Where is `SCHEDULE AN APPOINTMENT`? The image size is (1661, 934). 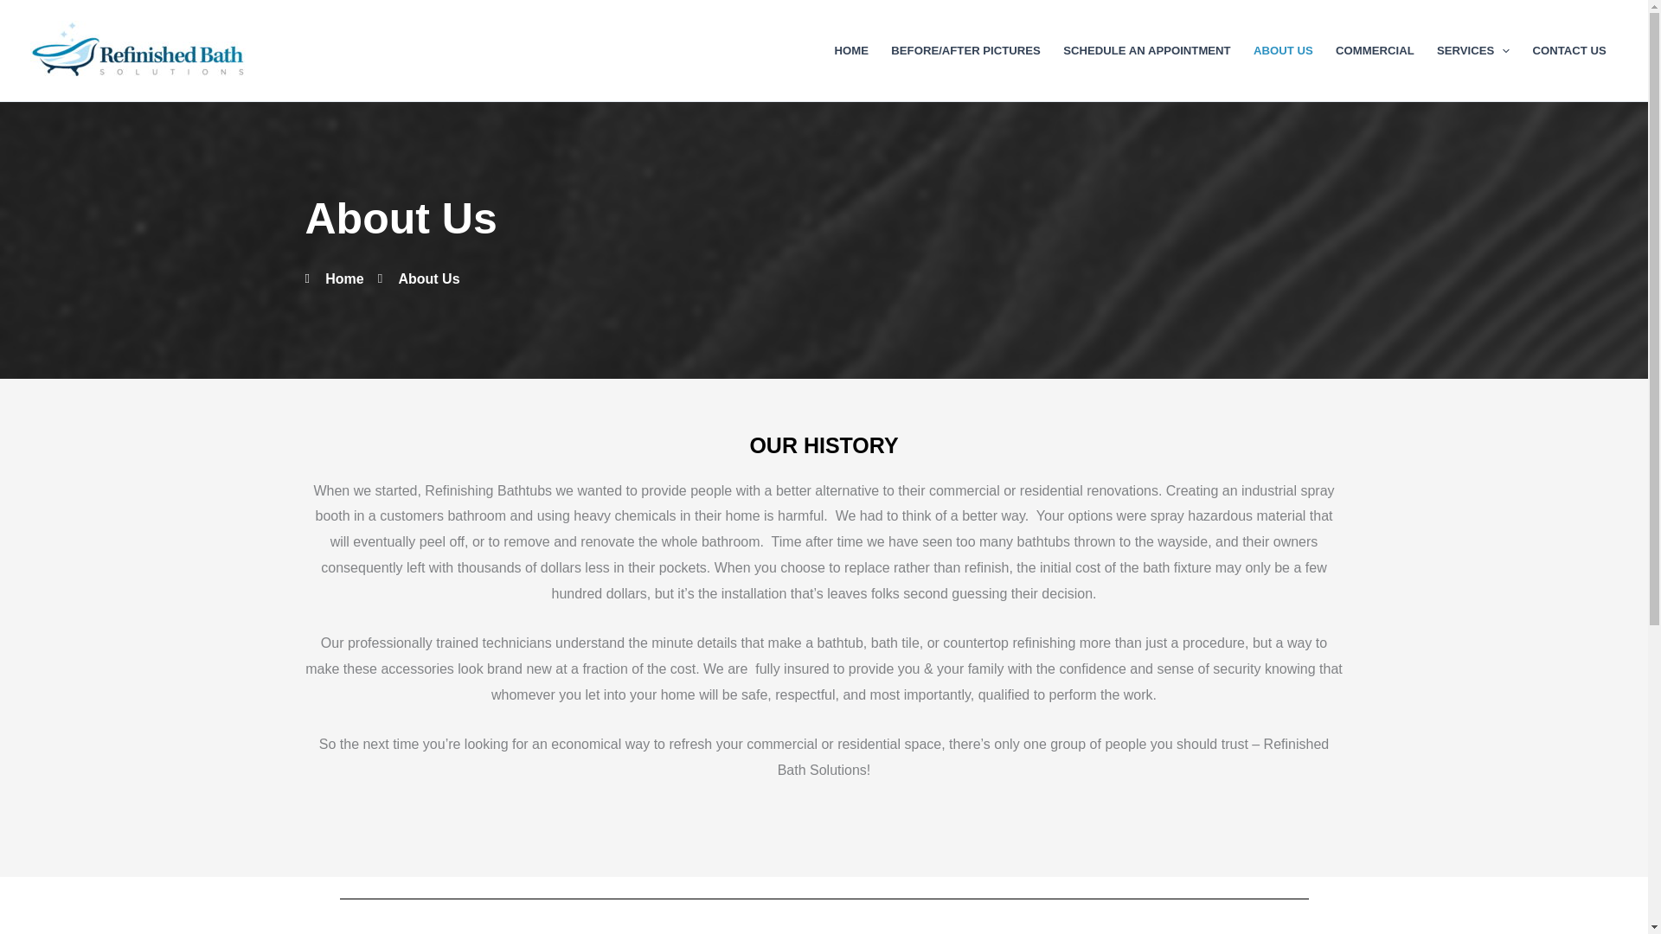 SCHEDULE AN APPOINTMENT is located at coordinates (1147, 50).